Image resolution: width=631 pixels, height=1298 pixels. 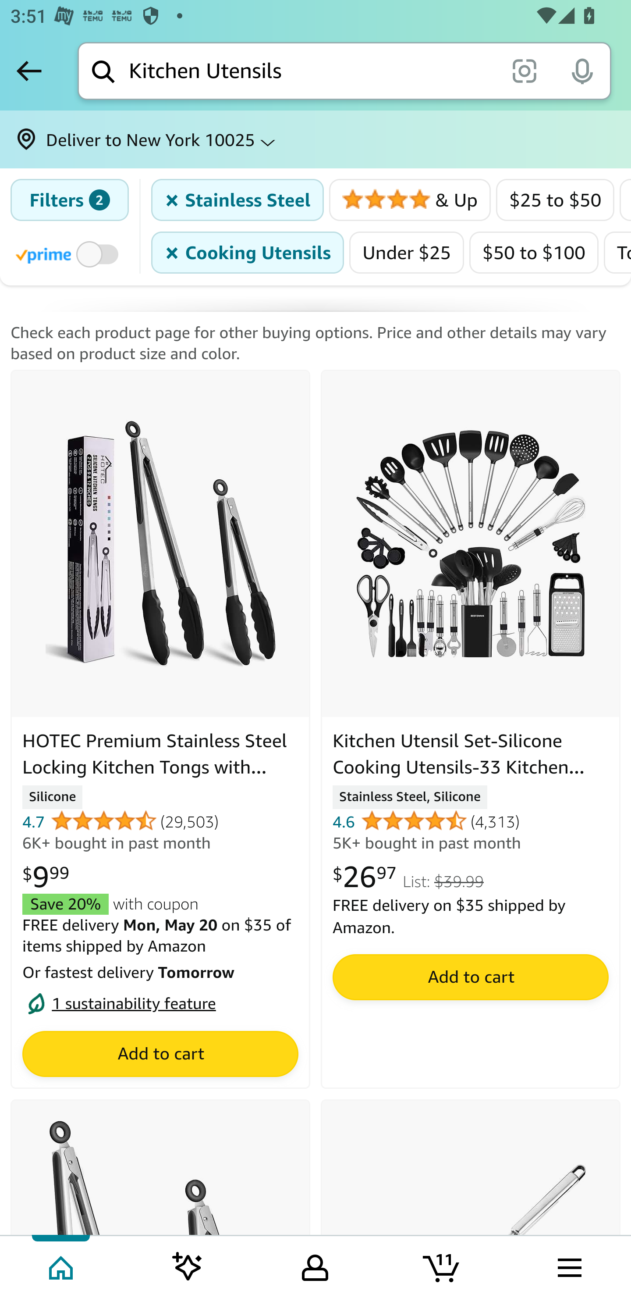 I want to click on Add to cart, so click(x=470, y=977).